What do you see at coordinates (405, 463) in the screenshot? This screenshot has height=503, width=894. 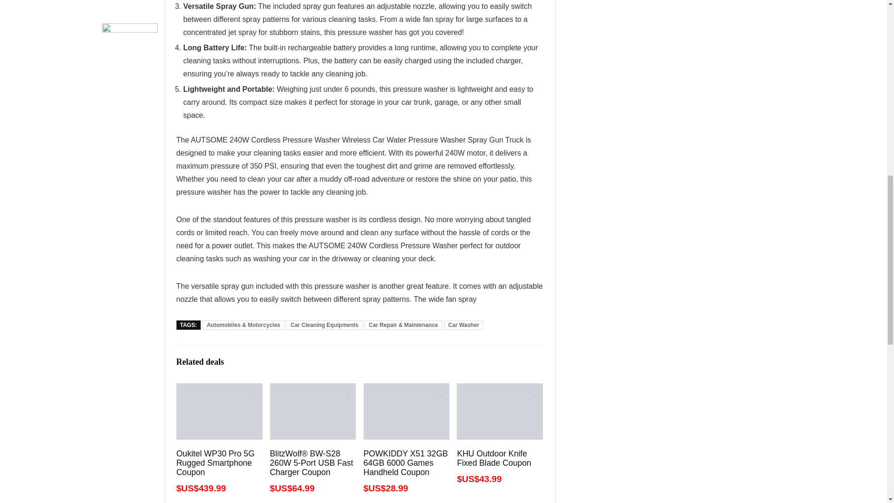 I see `POWKIDDY X51 32GB 64GB 6000 Games Handheld Coupon` at bounding box center [405, 463].